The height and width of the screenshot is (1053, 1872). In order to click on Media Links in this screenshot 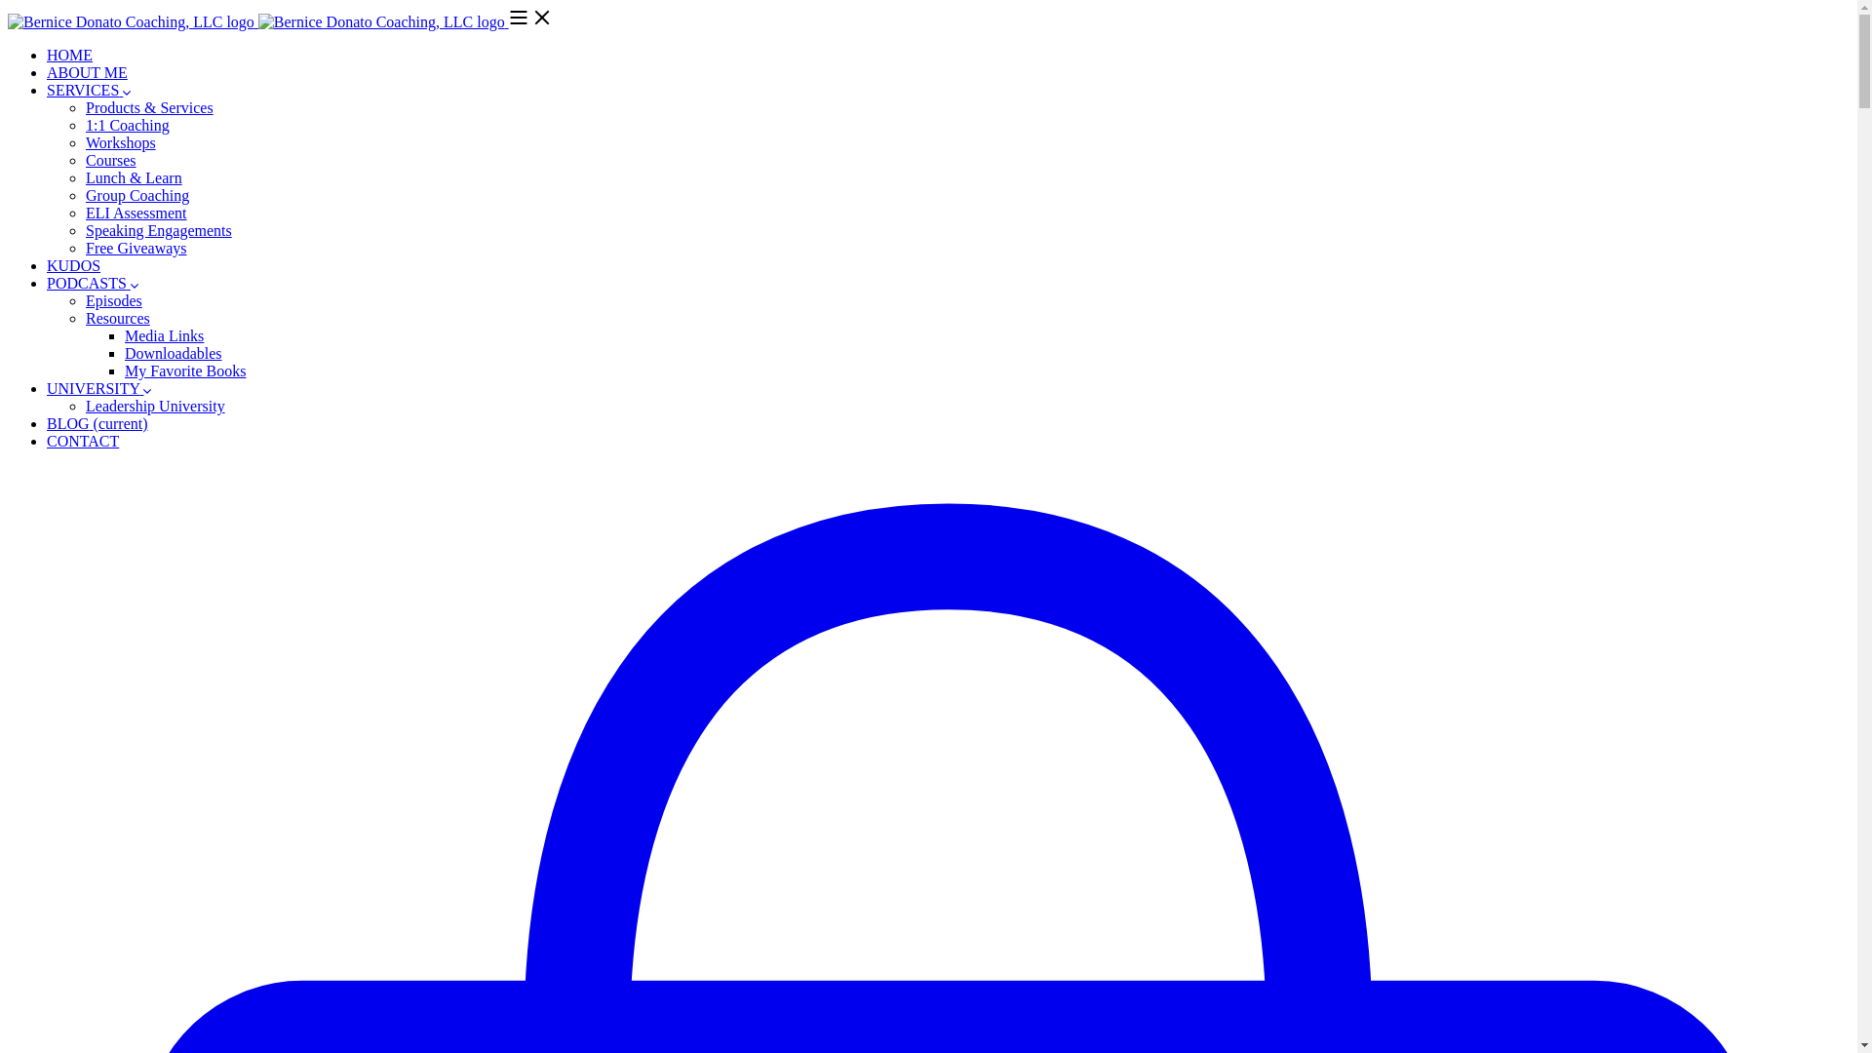, I will do `click(164, 335)`.